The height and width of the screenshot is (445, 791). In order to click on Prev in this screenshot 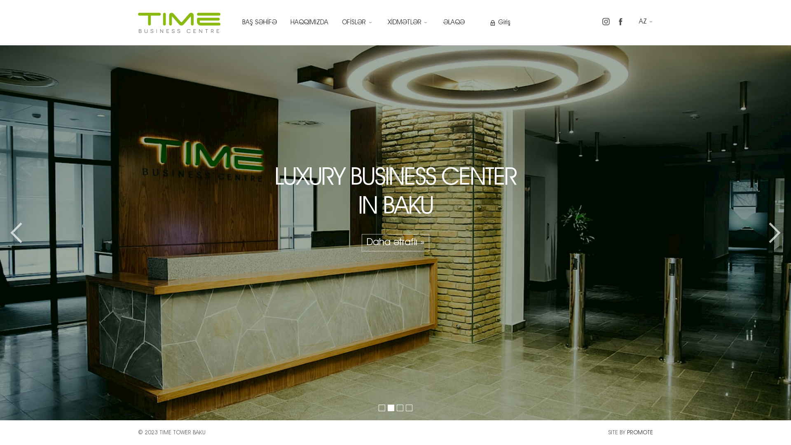, I will do `click(21, 233)`.